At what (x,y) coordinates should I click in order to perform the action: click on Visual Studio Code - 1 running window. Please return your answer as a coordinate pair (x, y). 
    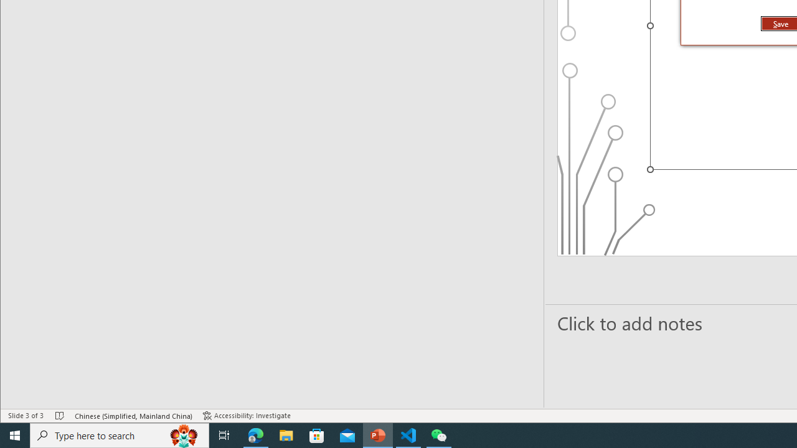
    Looking at the image, I should click on (408, 436).